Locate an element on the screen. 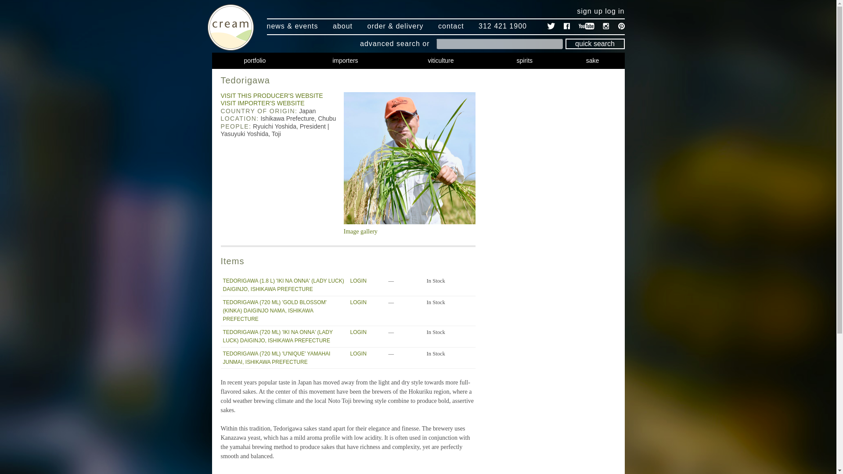 This screenshot has height=474, width=843. importers is located at coordinates (345, 60).